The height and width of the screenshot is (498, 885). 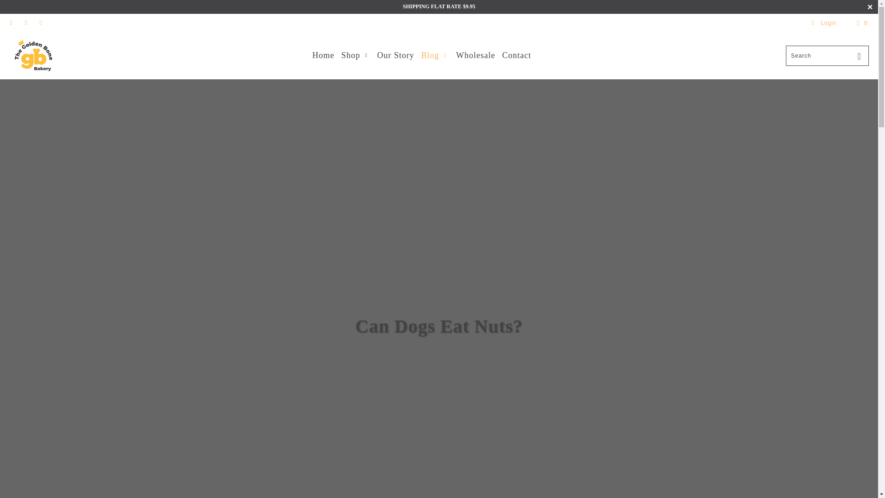 What do you see at coordinates (11, 23) in the screenshot?
I see `The Golden Bone Bakery on Facebook` at bounding box center [11, 23].